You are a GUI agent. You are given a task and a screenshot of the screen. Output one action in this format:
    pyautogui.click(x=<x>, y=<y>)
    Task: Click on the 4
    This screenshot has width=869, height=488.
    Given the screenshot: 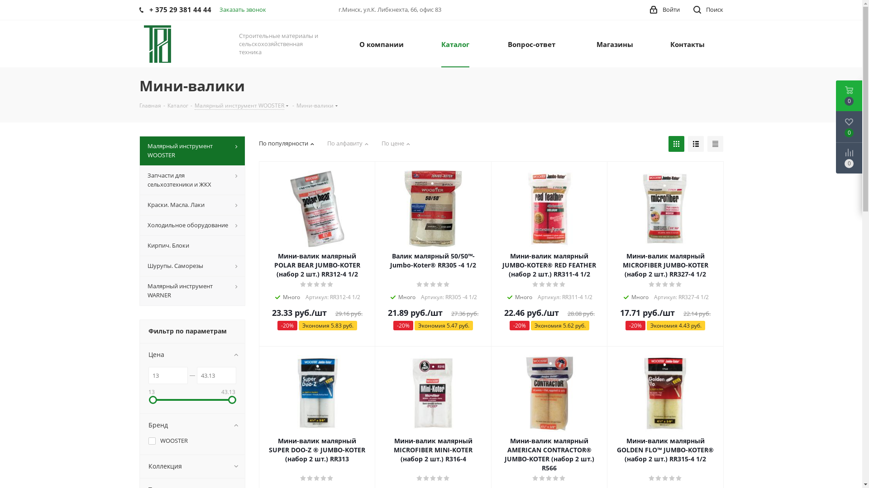 What is the action you would take?
    pyautogui.click(x=440, y=479)
    